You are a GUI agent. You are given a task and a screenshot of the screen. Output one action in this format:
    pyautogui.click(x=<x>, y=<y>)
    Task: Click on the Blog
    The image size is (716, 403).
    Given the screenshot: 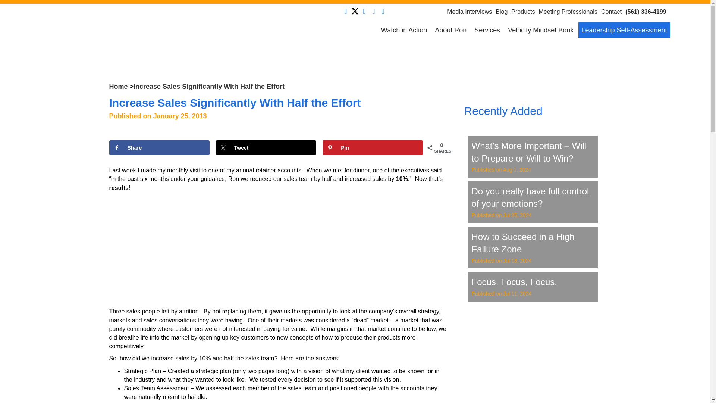 What is the action you would take?
    pyautogui.click(x=503, y=11)
    